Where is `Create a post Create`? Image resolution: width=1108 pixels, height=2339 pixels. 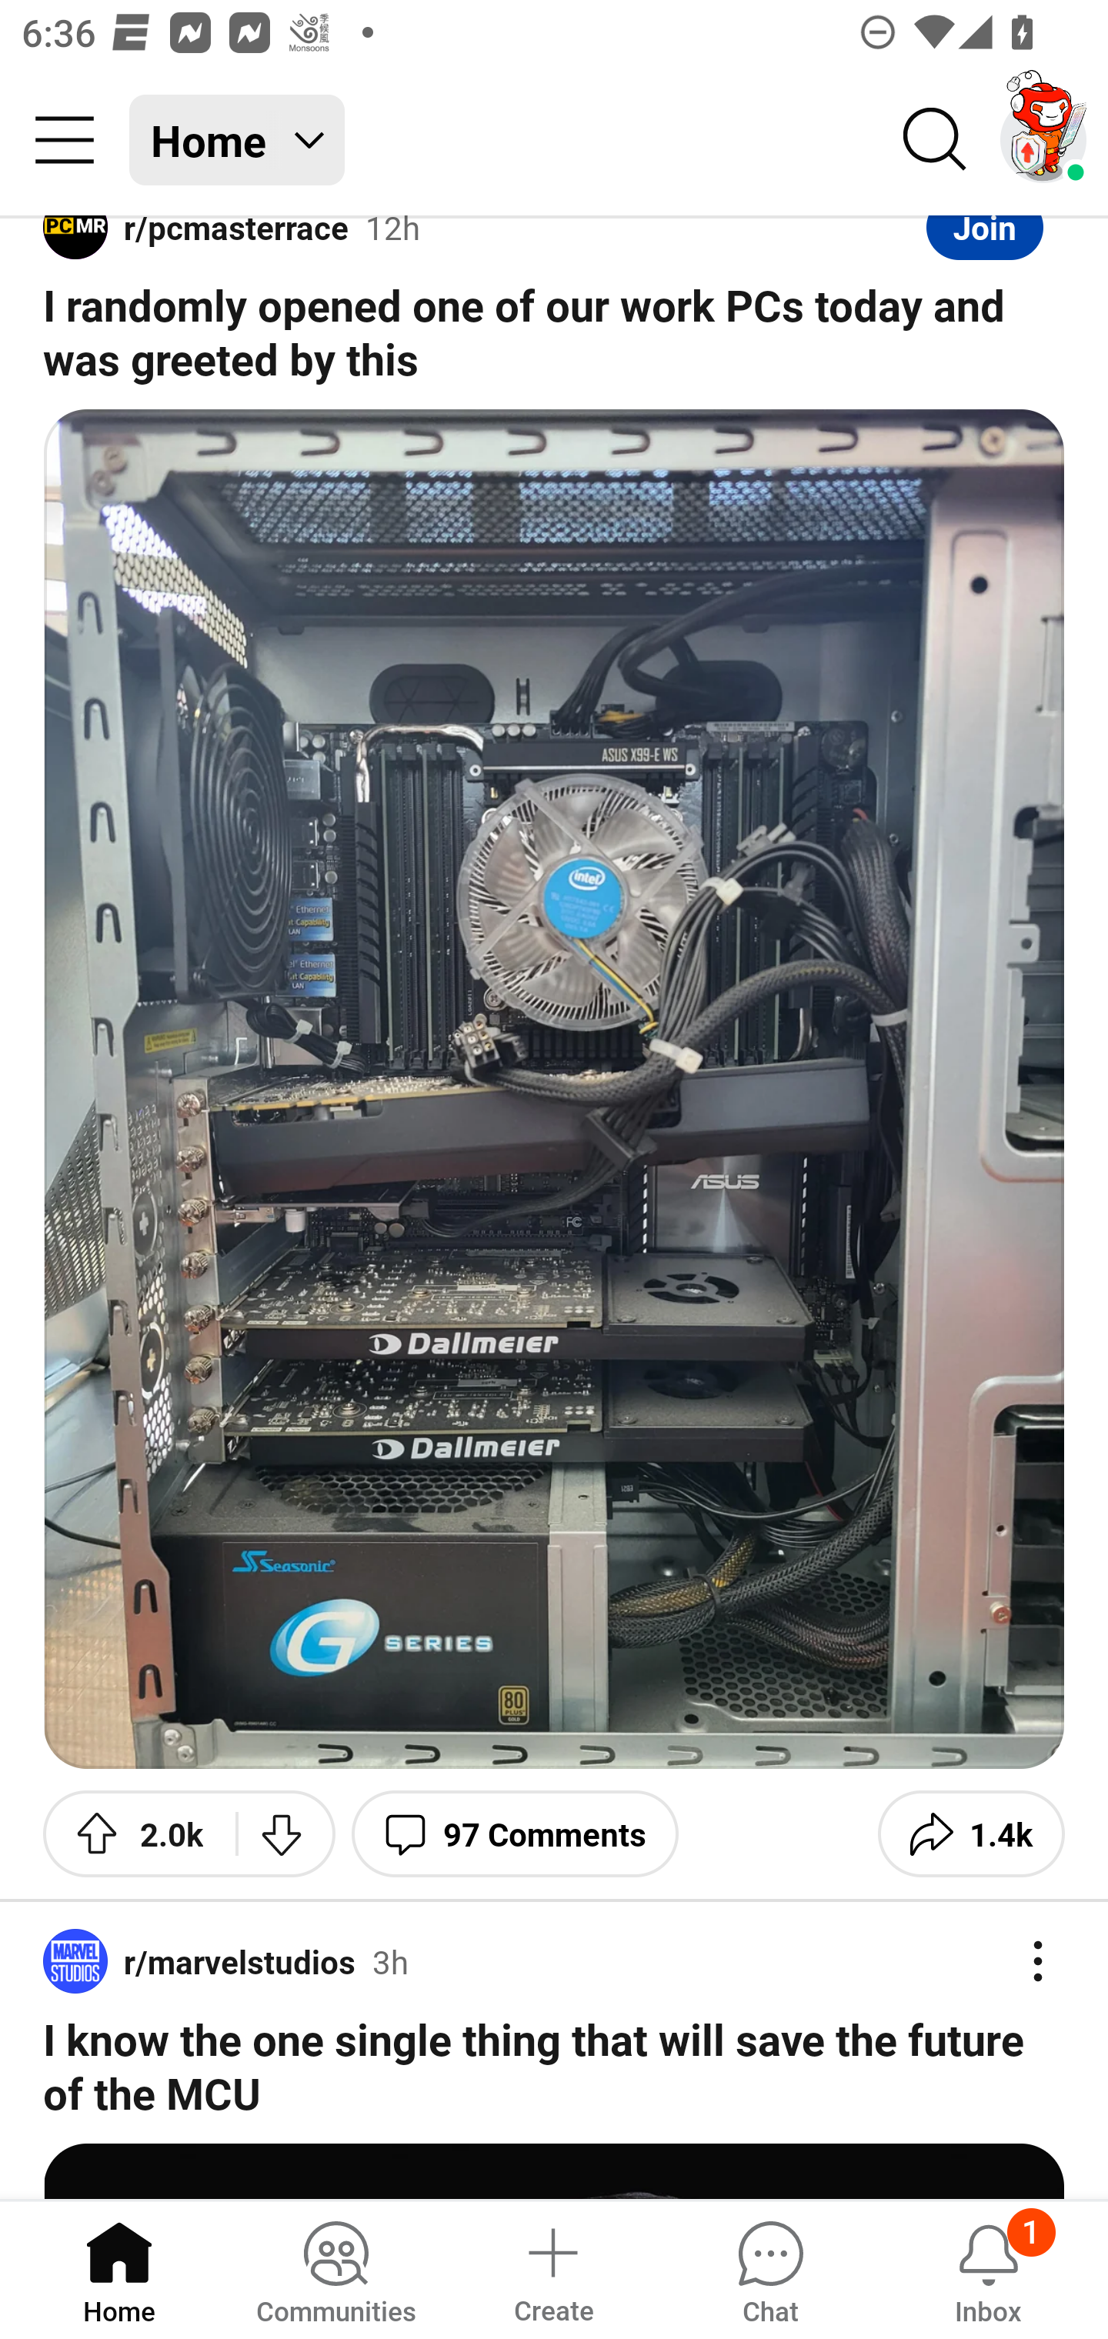 Create a post Create is located at coordinates (552, 2268).